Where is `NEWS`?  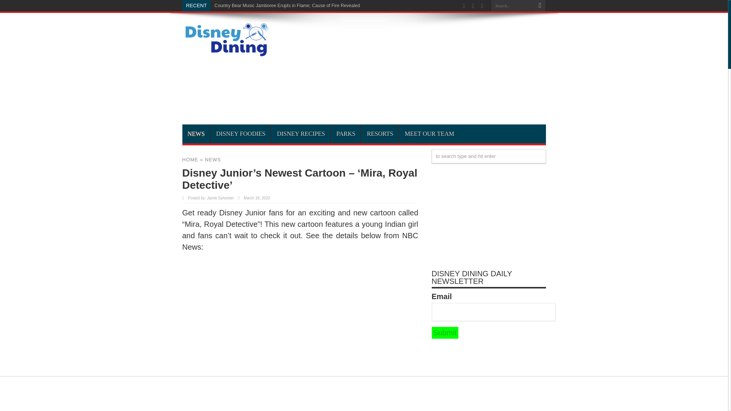 NEWS is located at coordinates (212, 159).